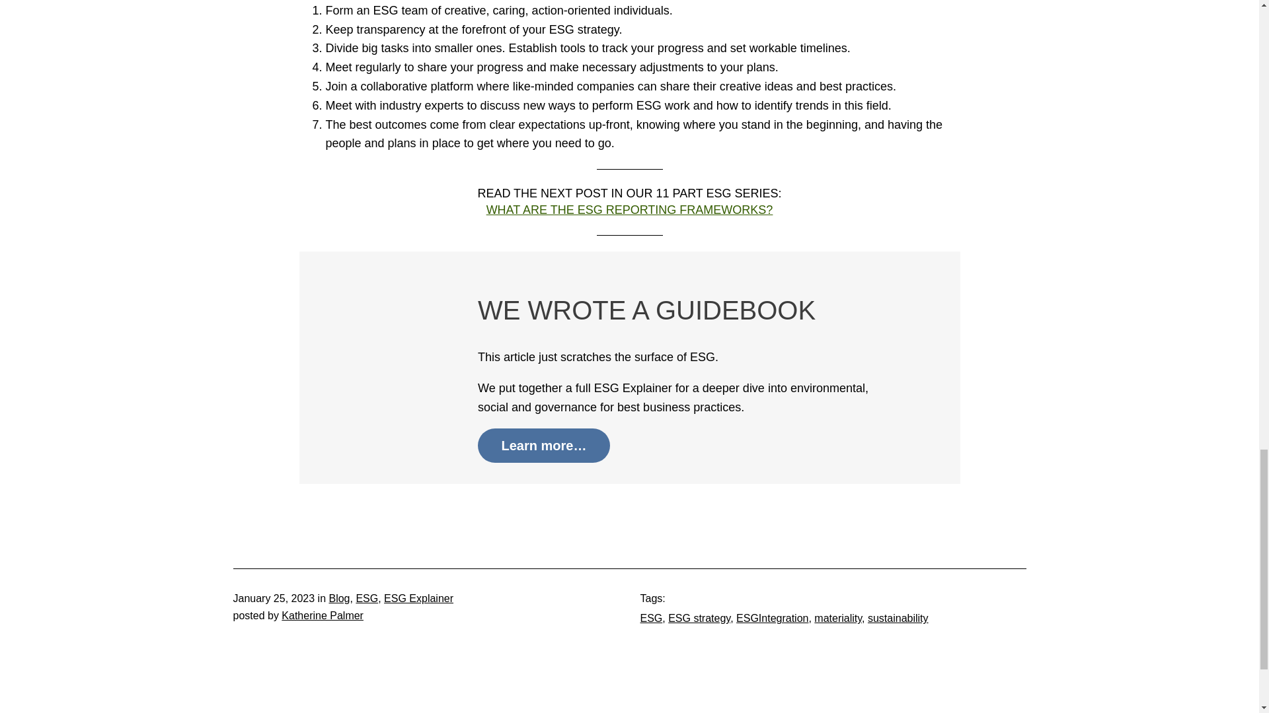 Image resolution: width=1269 pixels, height=713 pixels. What do you see at coordinates (699, 618) in the screenshot?
I see `ESG strategy` at bounding box center [699, 618].